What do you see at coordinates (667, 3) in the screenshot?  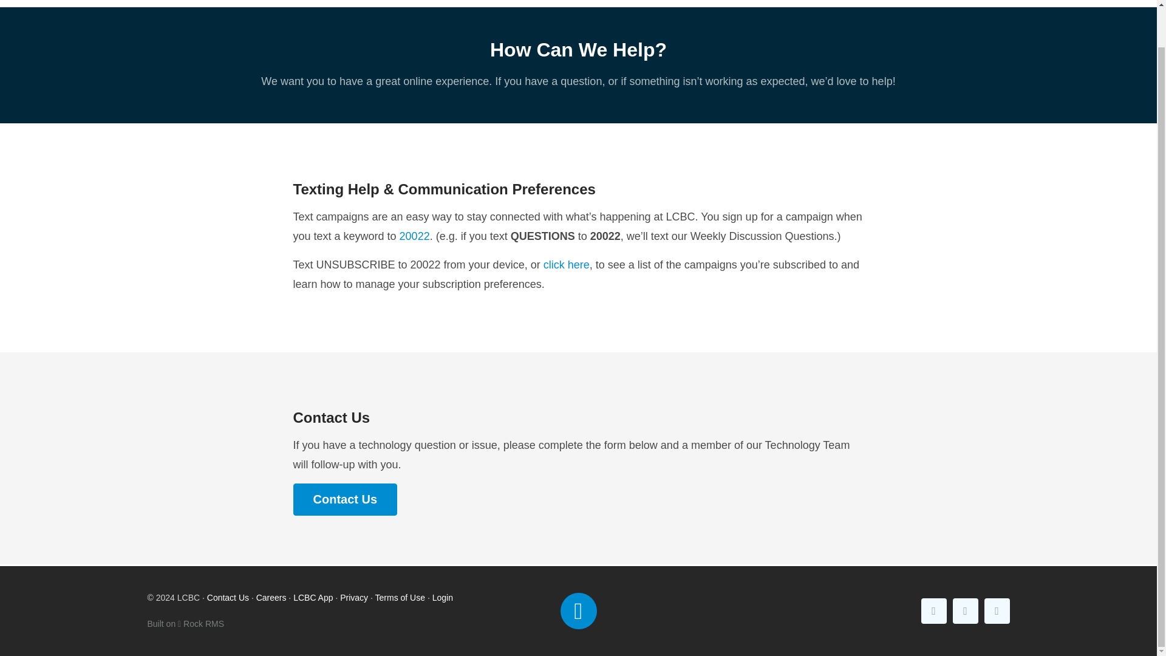 I see `About` at bounding box center [667, 3].